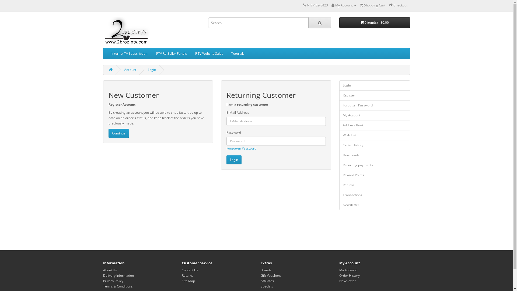 The image size is (517, 291). What do you see at coordinates (209, 54) in the screenshot?
I see `IPTV Website Sales` at bounding box center [209, 54].